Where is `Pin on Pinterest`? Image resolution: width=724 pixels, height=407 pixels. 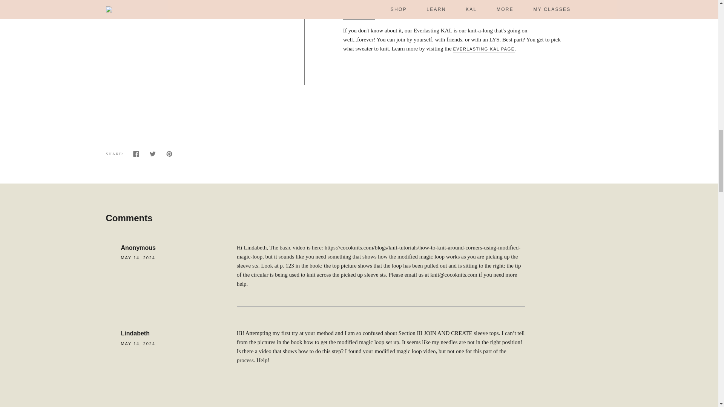 Pin on Pinterest is located at coordinates (169, 156).